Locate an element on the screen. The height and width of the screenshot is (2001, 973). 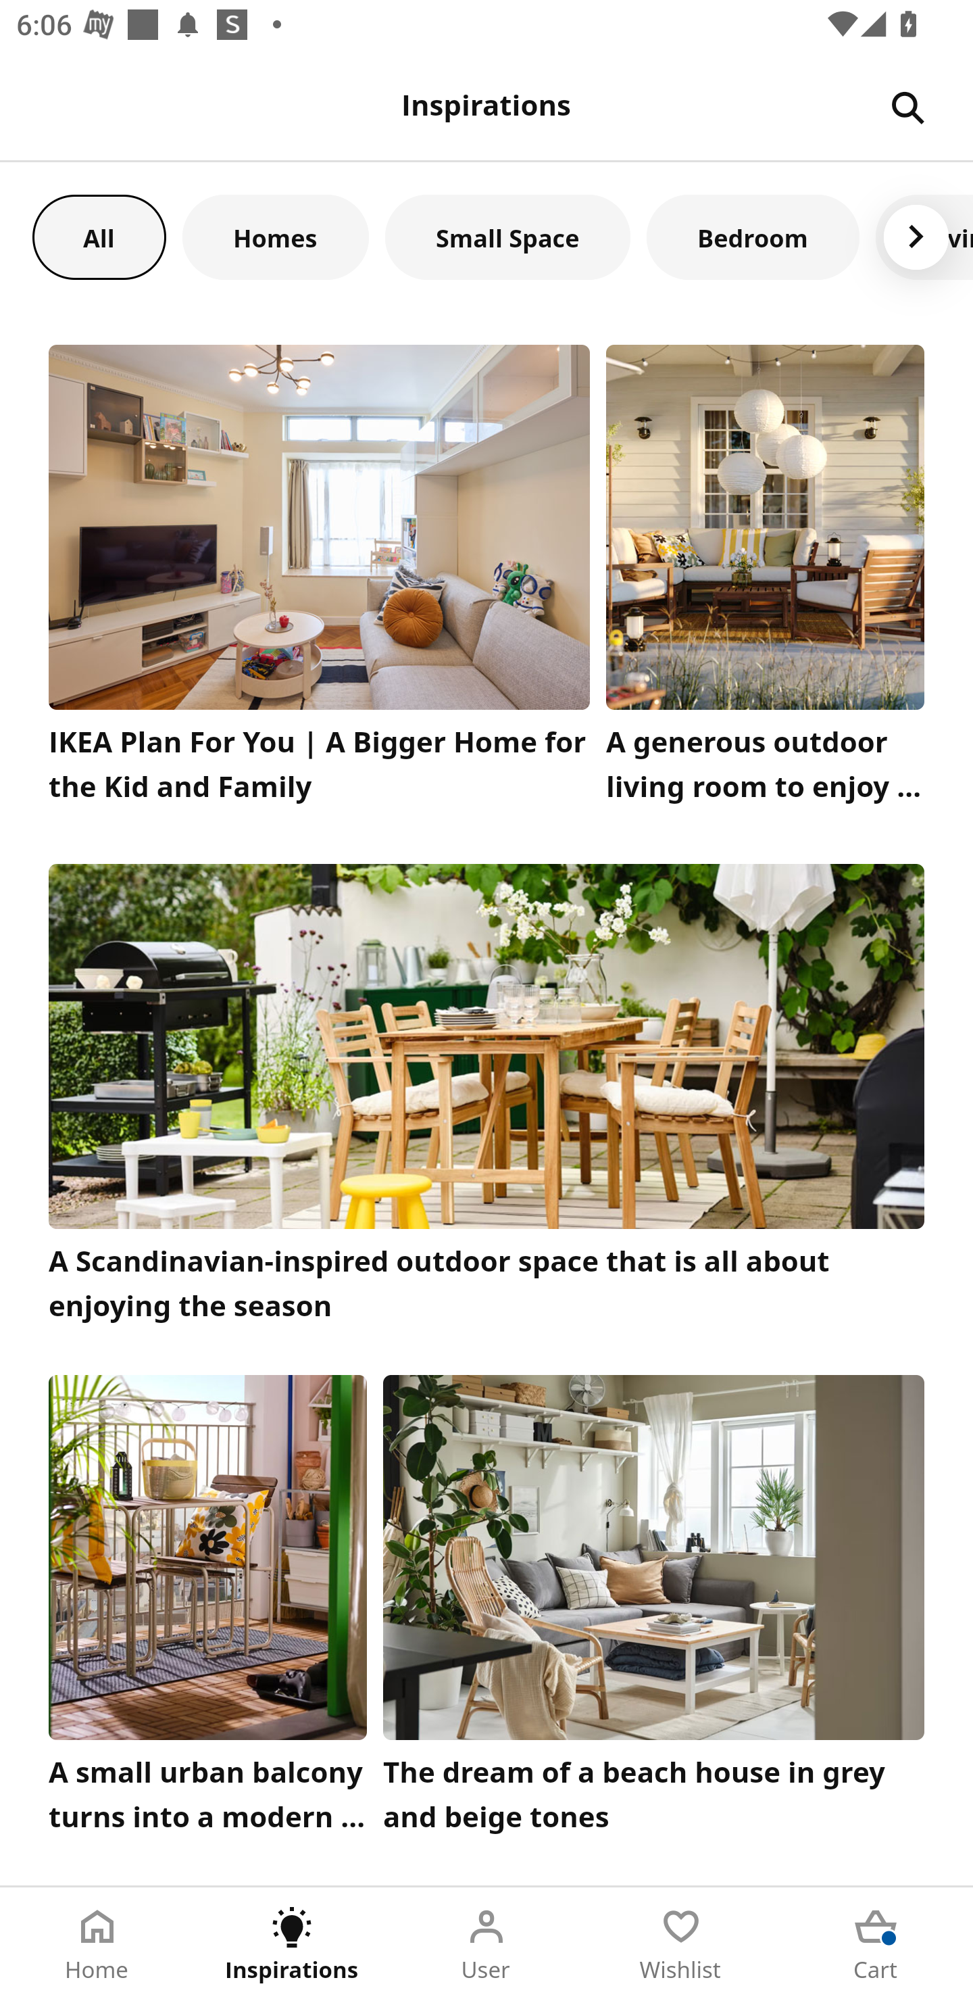
Wishlist
Tab 4 of 5 is located at coordinates (681, 1944).